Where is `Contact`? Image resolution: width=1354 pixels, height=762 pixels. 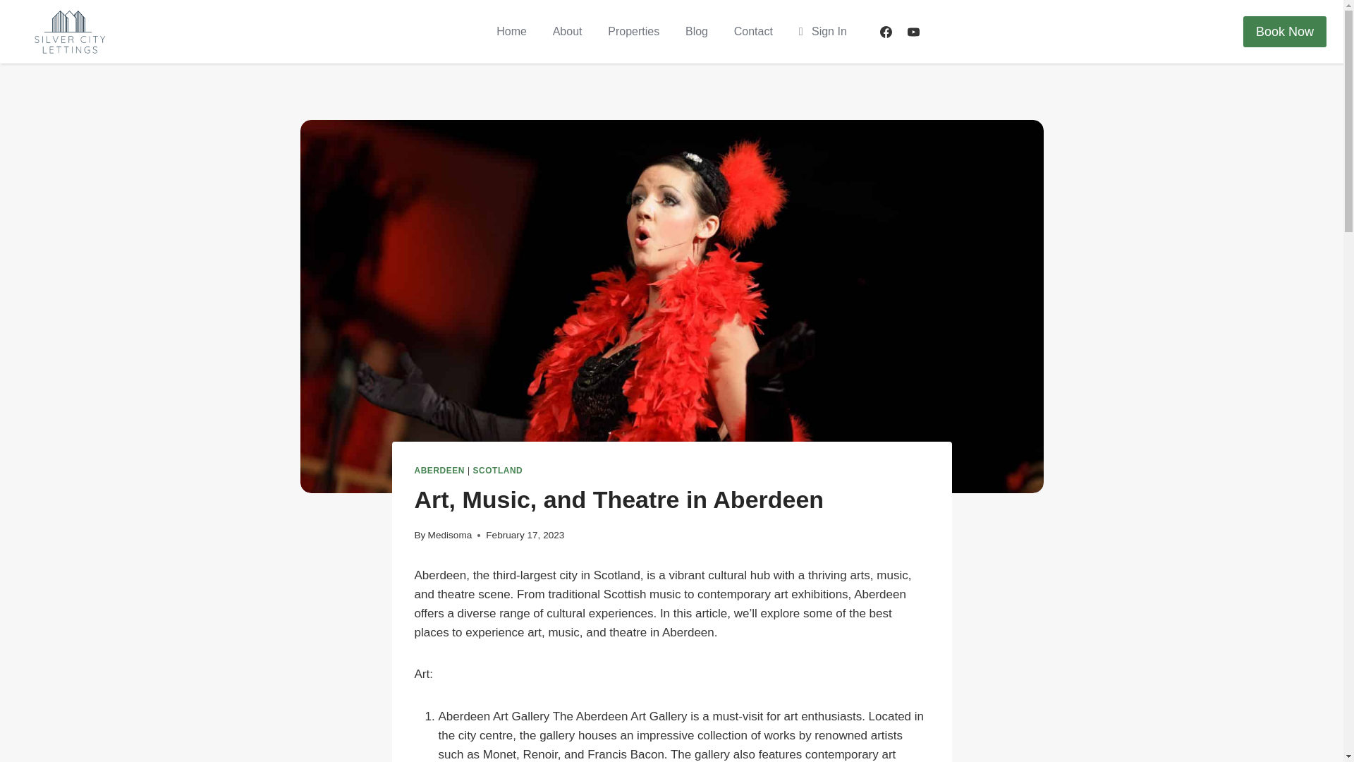 Contact is located at coordinates (752, 32).